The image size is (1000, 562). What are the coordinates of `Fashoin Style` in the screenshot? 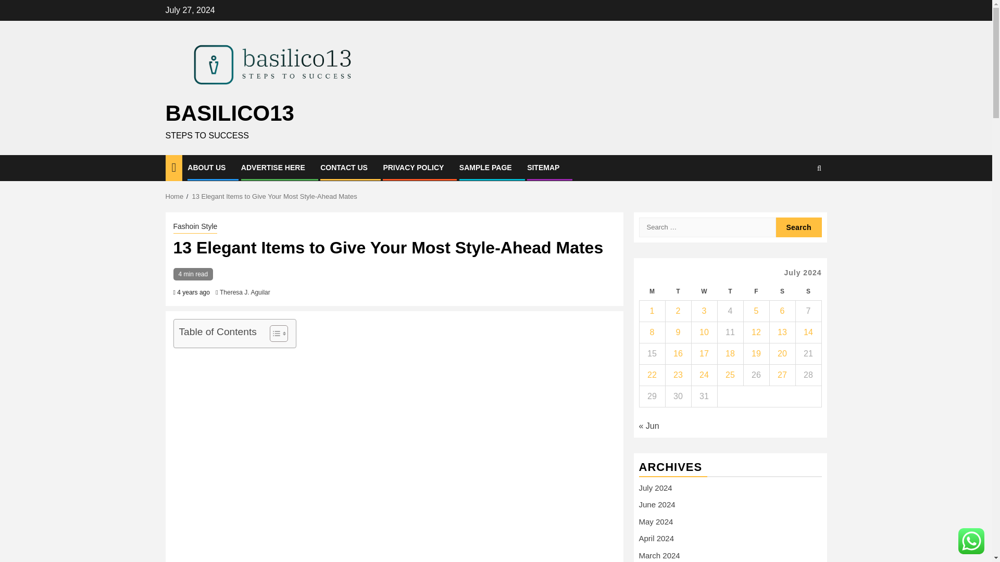 It's located at (195, 227).